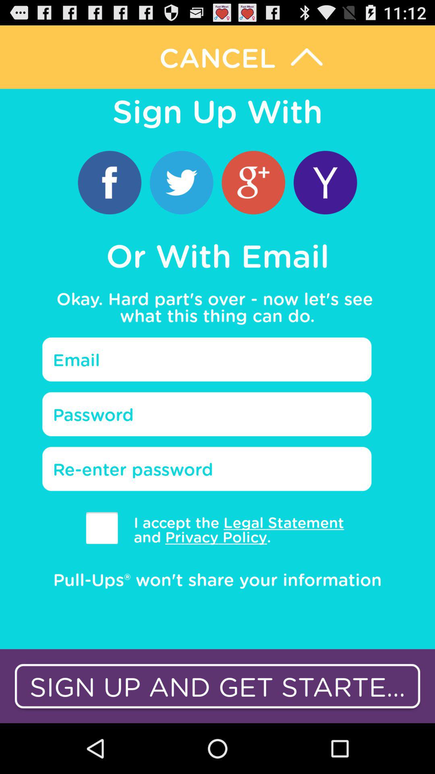  What do you see at coordinates (233, 529) in the screenshot?
I see `tap app above pull ups won item` at bounding box center [233, 529].